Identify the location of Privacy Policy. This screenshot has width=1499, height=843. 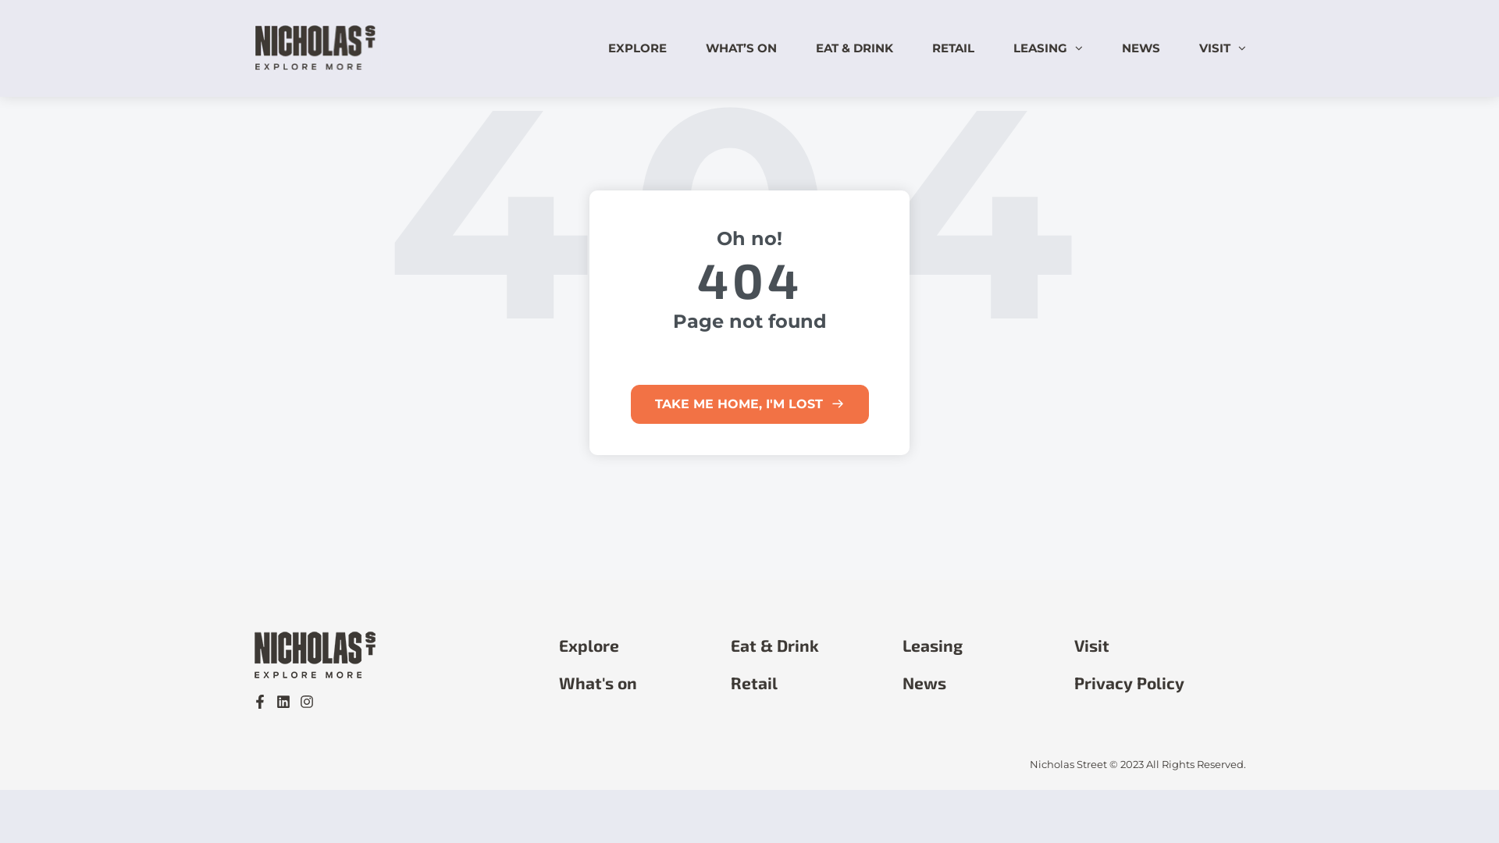
(1129, 682).